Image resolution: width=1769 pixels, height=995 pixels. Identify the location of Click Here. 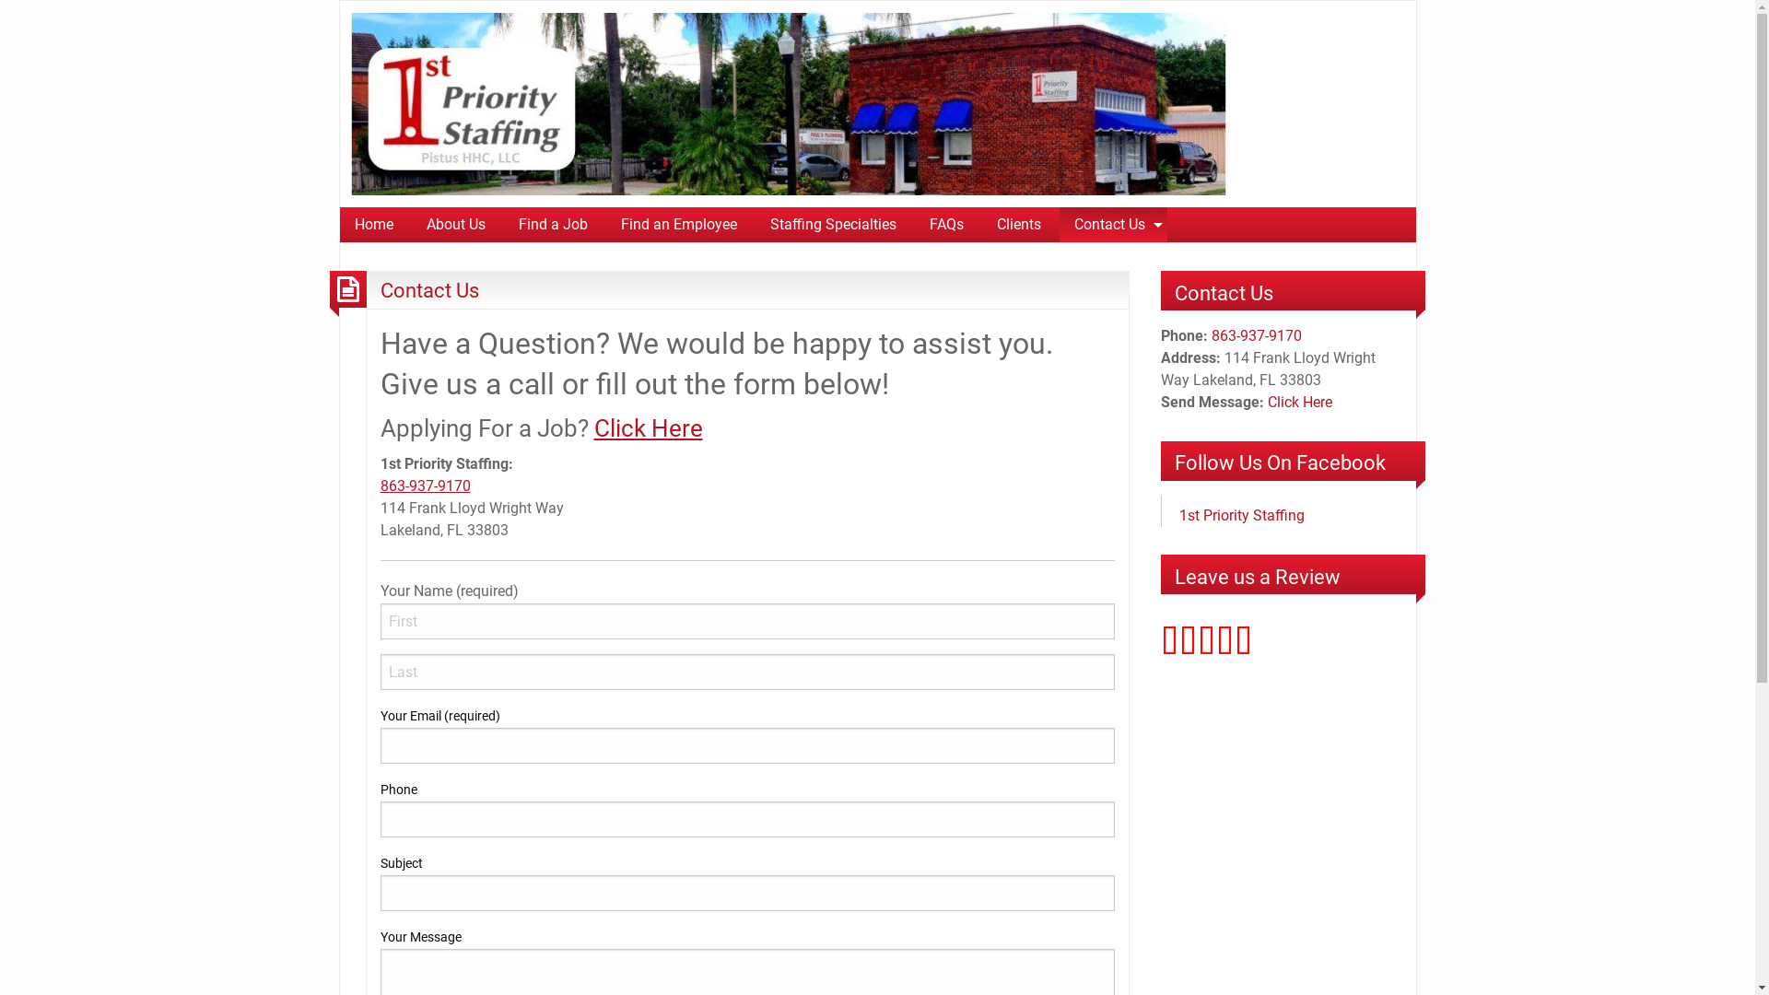
(1300, 402).